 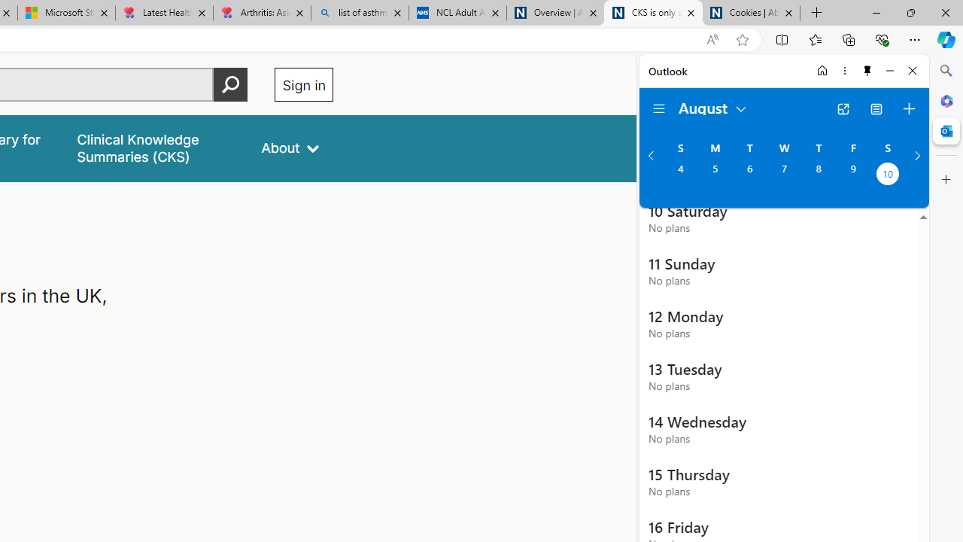 I want to click on Close Customize pane, so click(x=946, y=180).